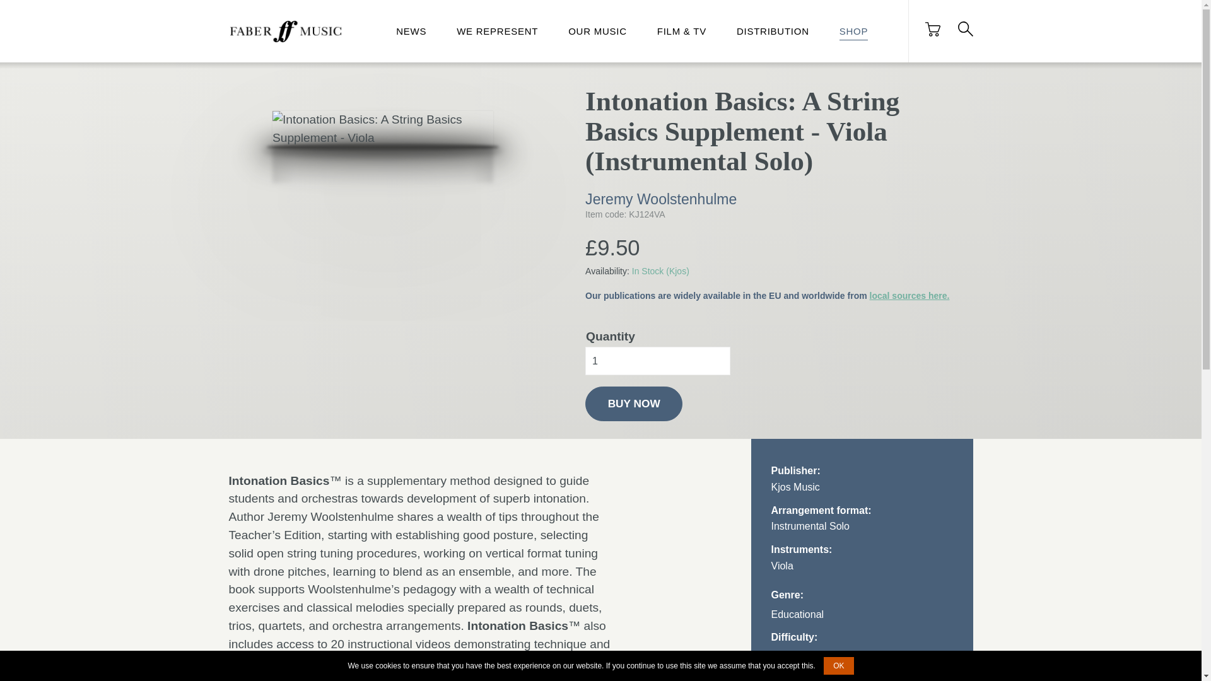 This screenshot has height=681, width=1211. What do you see at coordinates (633, 404) in the screenshot?
I see `BUY NOW` at bounding box center [633, 404].